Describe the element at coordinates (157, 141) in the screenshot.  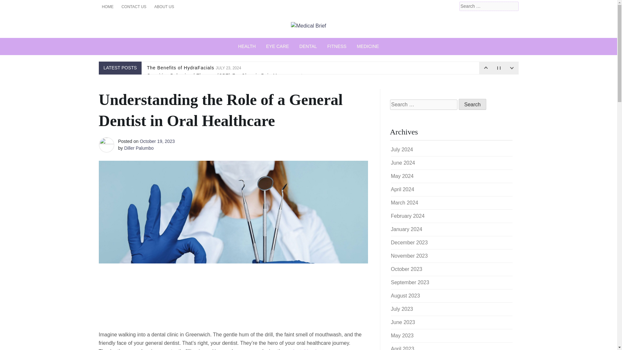
I see `October 19, 2023` at that location.